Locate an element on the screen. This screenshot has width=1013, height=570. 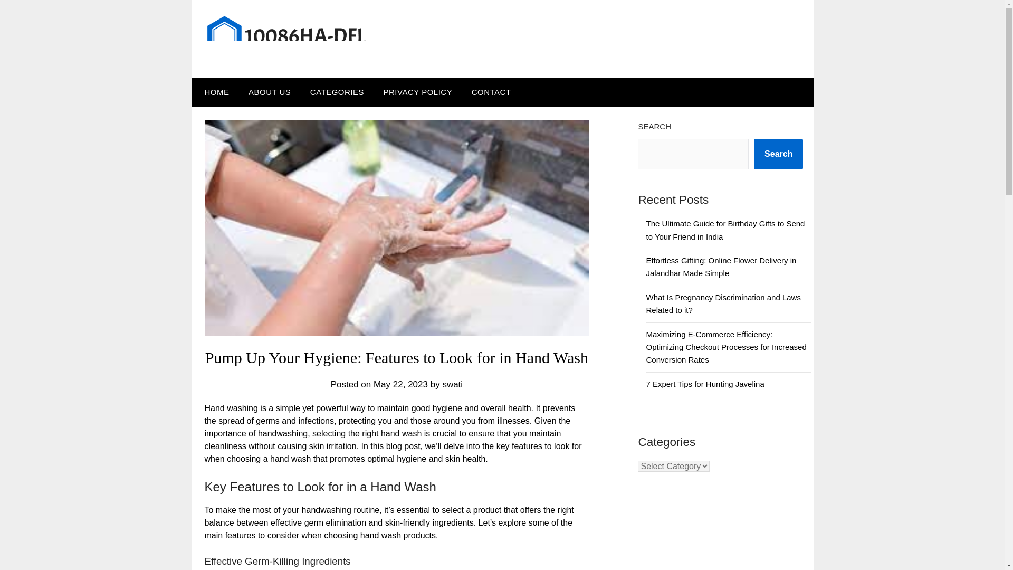
HOME is located at coordinates (214, 92).